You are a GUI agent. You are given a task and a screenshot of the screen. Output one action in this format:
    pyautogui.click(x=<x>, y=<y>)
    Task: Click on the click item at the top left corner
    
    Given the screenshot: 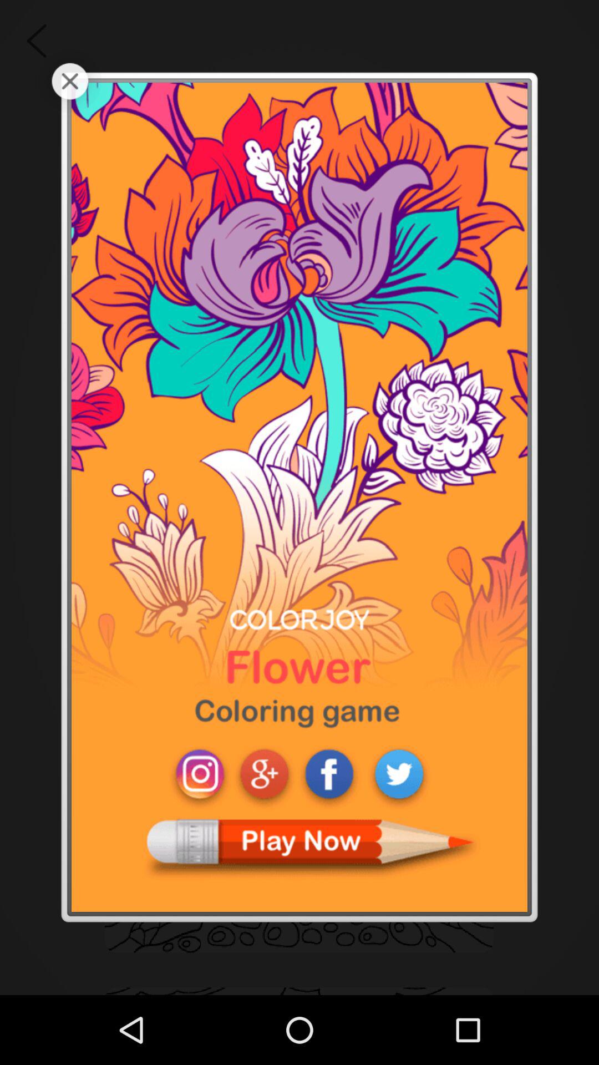 What is the action you would take?
    pyautogui.click(x=70, y=81)
    